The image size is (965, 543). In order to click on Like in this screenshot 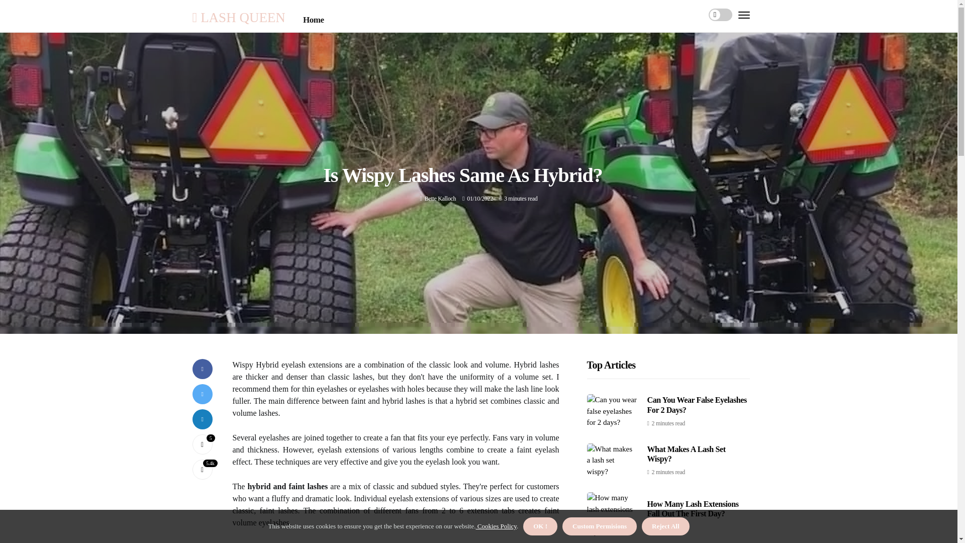, I will do `click(202, 444)`.